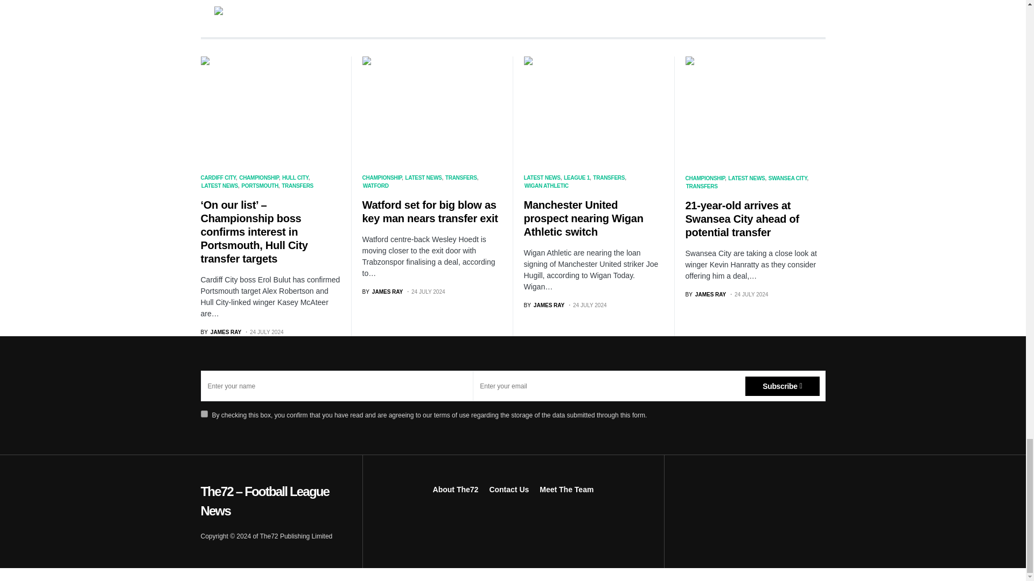 Image resolution: width=1034 pixels, height=581 pixels. I want to click on View all posts by James Ray, so click(544, 305).